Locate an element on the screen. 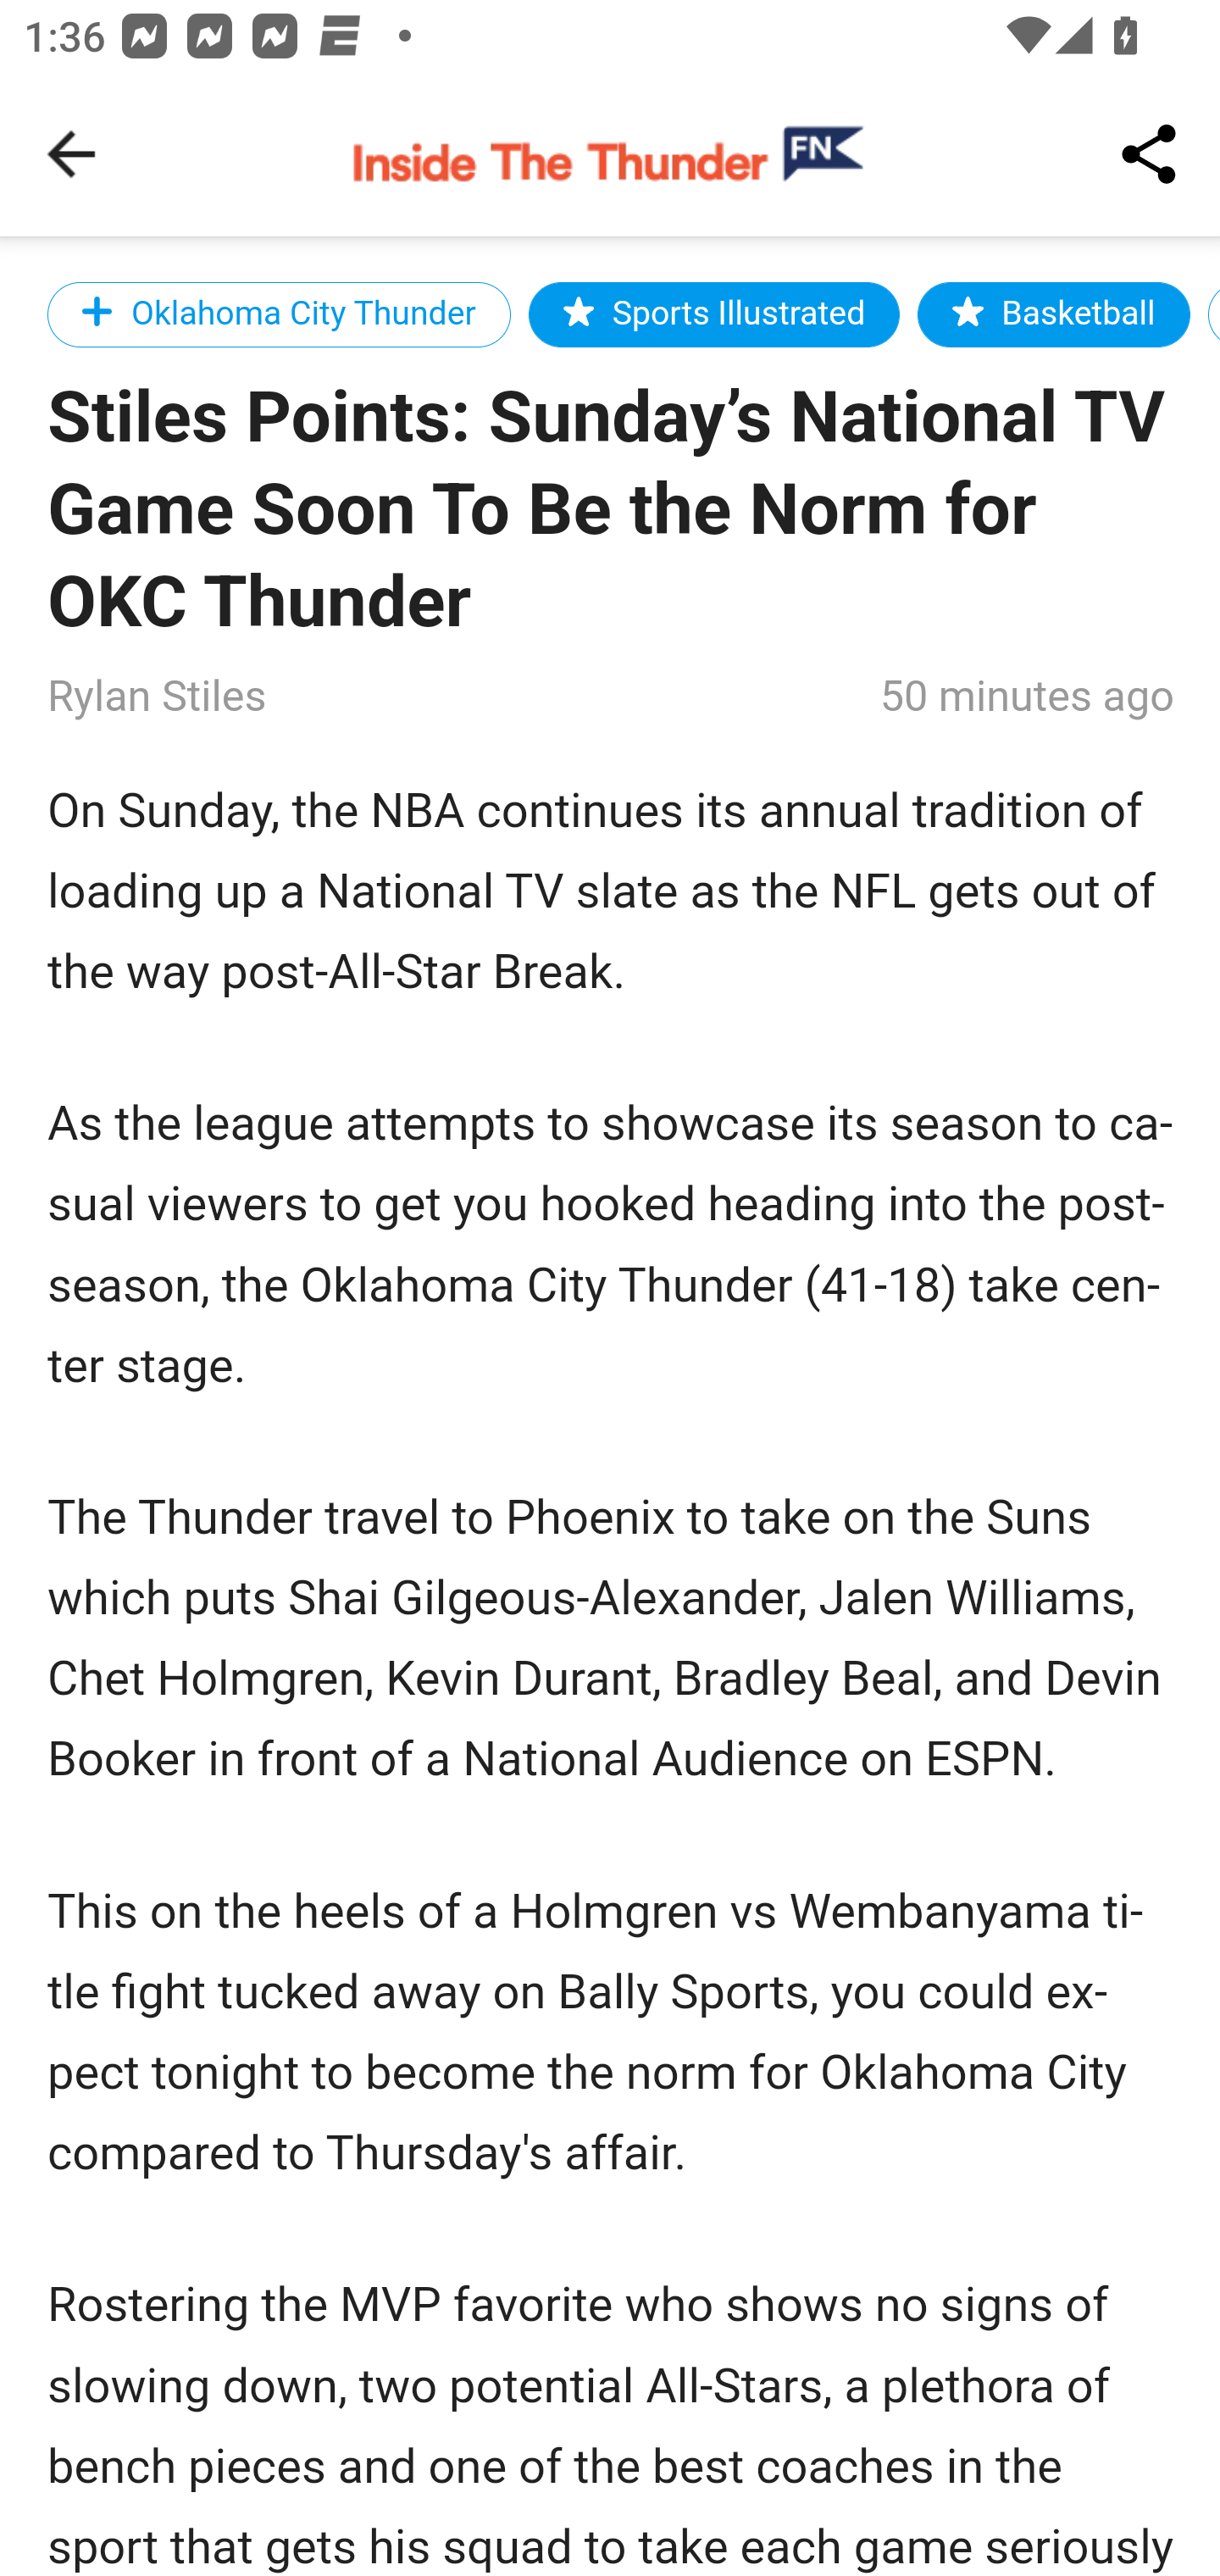 The height and width of the screenshot is (2576, 1220). Oklahoma City Thunder is located at coordinates (280, 314).